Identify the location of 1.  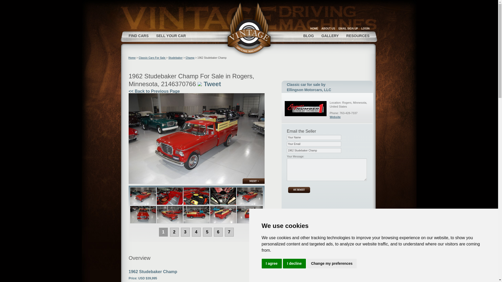
(163, 232).